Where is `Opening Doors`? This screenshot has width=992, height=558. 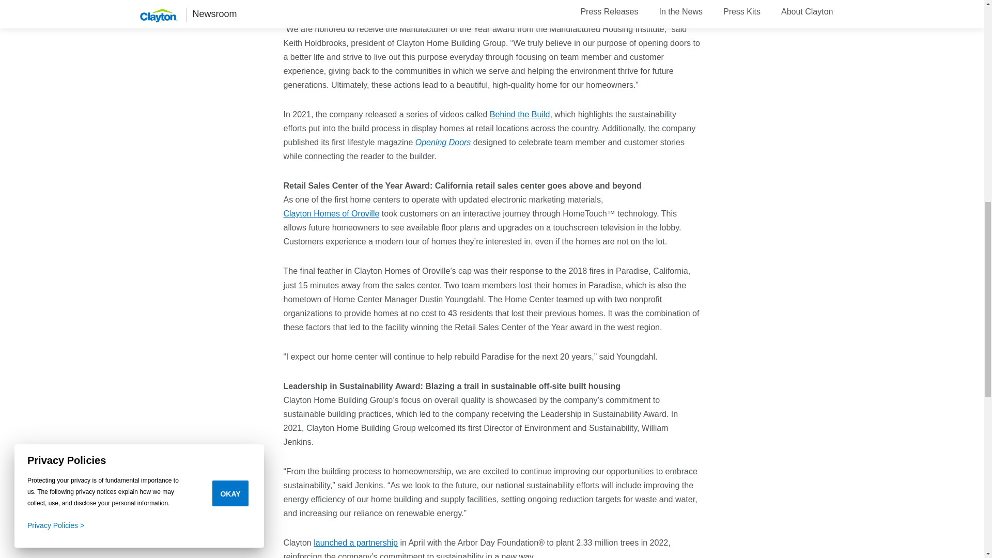
Opening Doors is located at coordinates (443, 143).